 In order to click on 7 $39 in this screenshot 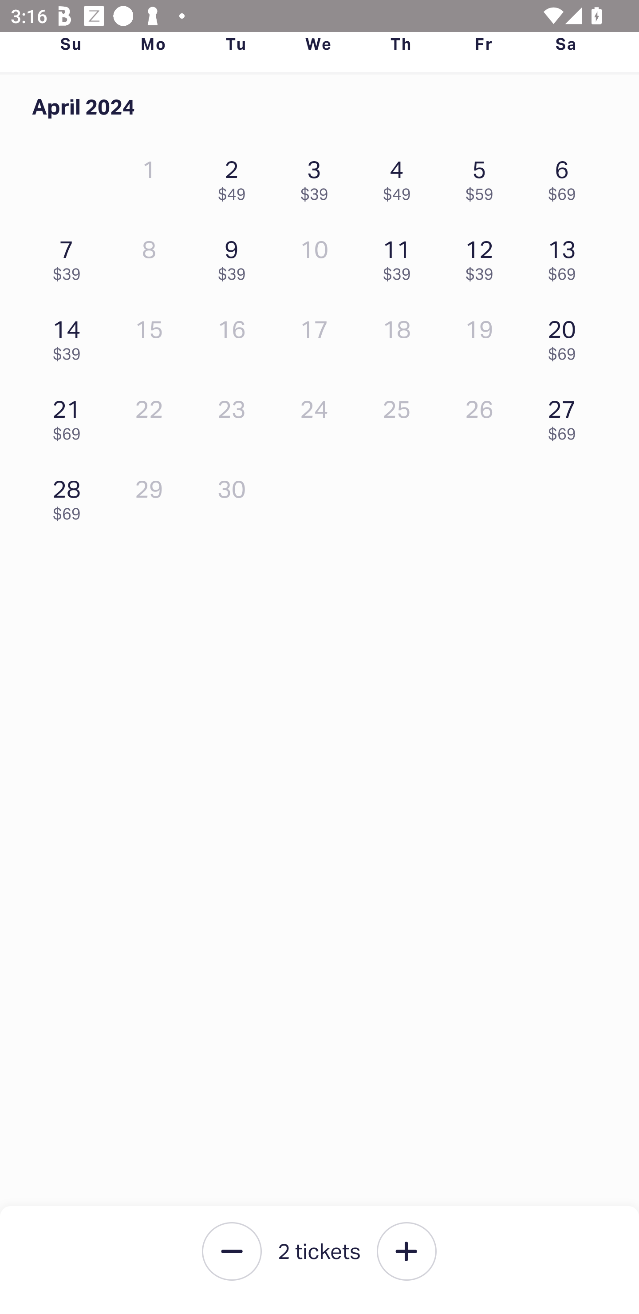, I will do `click(71, 257)`.